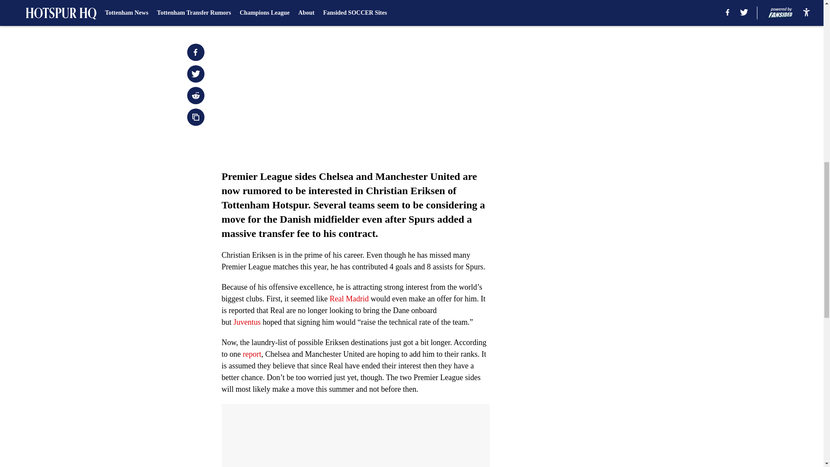 This screenshot has height=467, width=830. What do you see at coordinates (246, 322) in the screenshot?
I see `Juventus` at bounding box center [246, 322].